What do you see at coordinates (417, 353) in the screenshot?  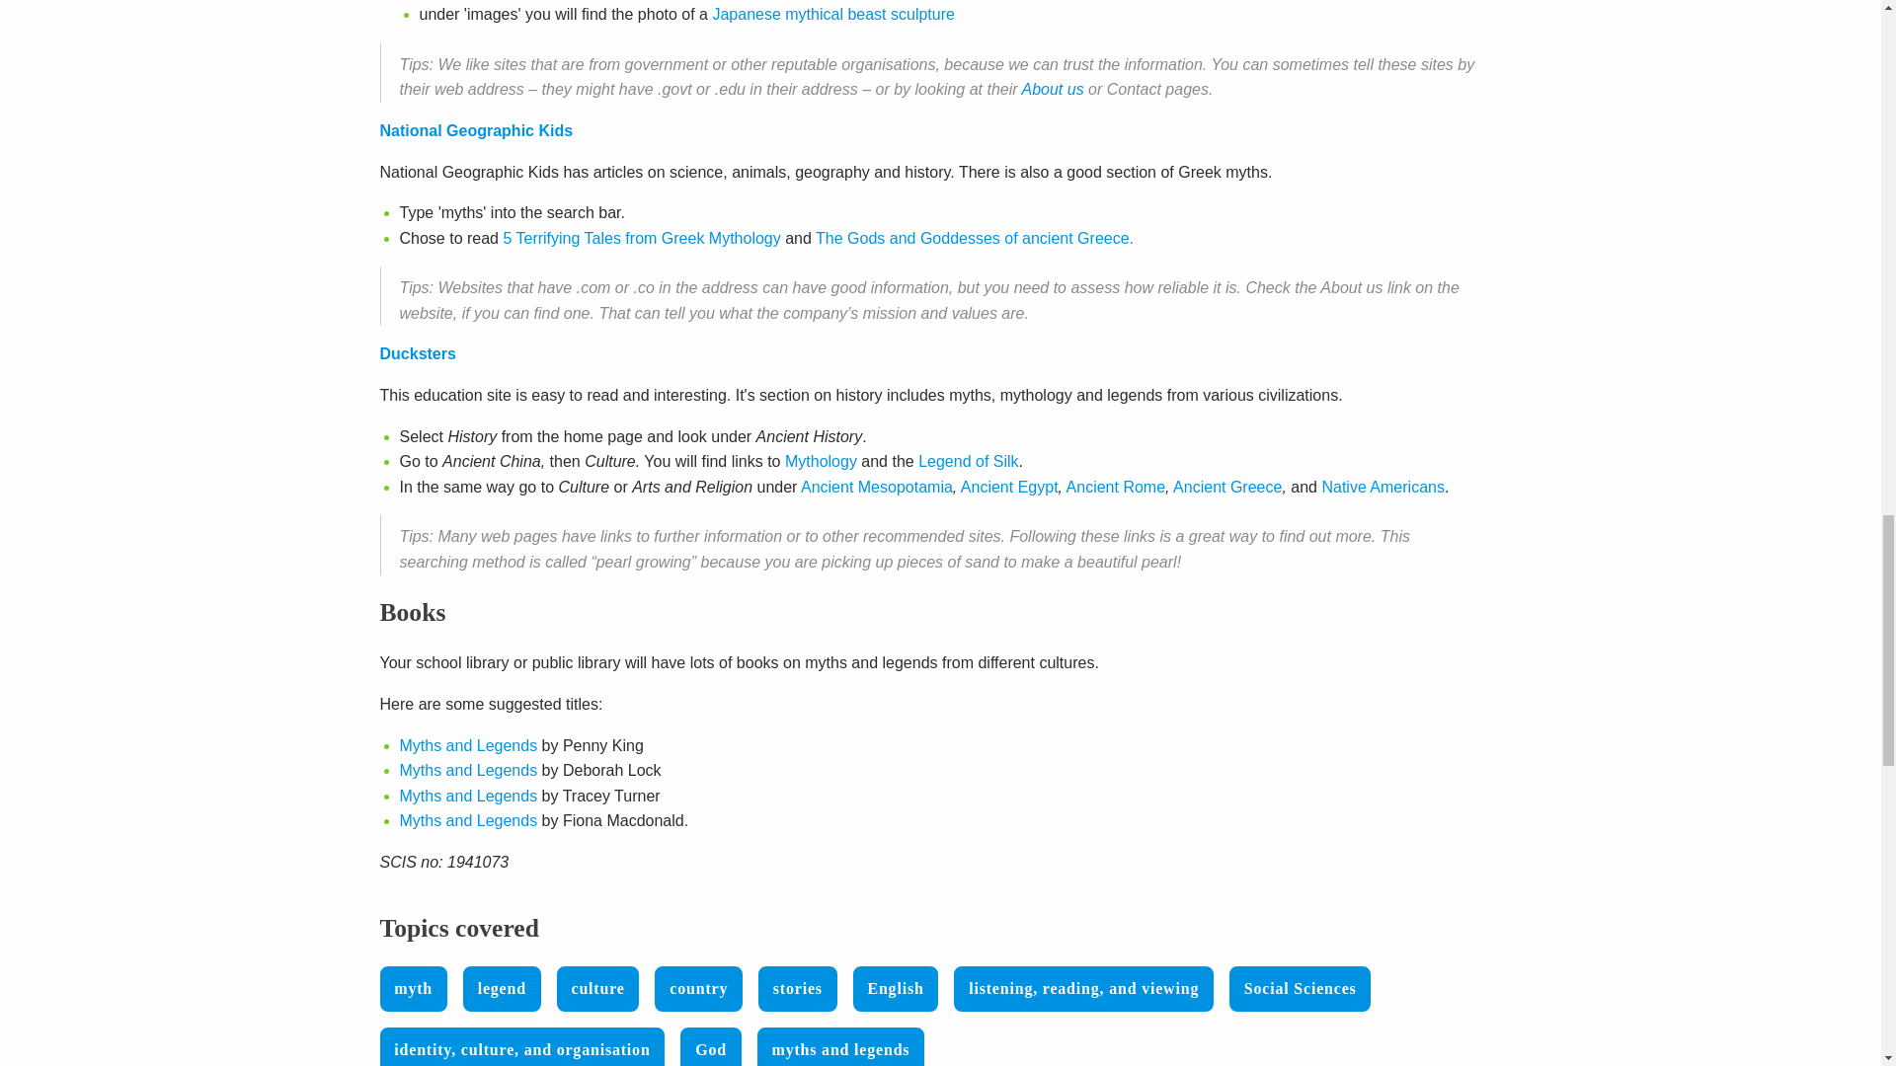 I see `Ducksters` at bounding box center [417, 353].